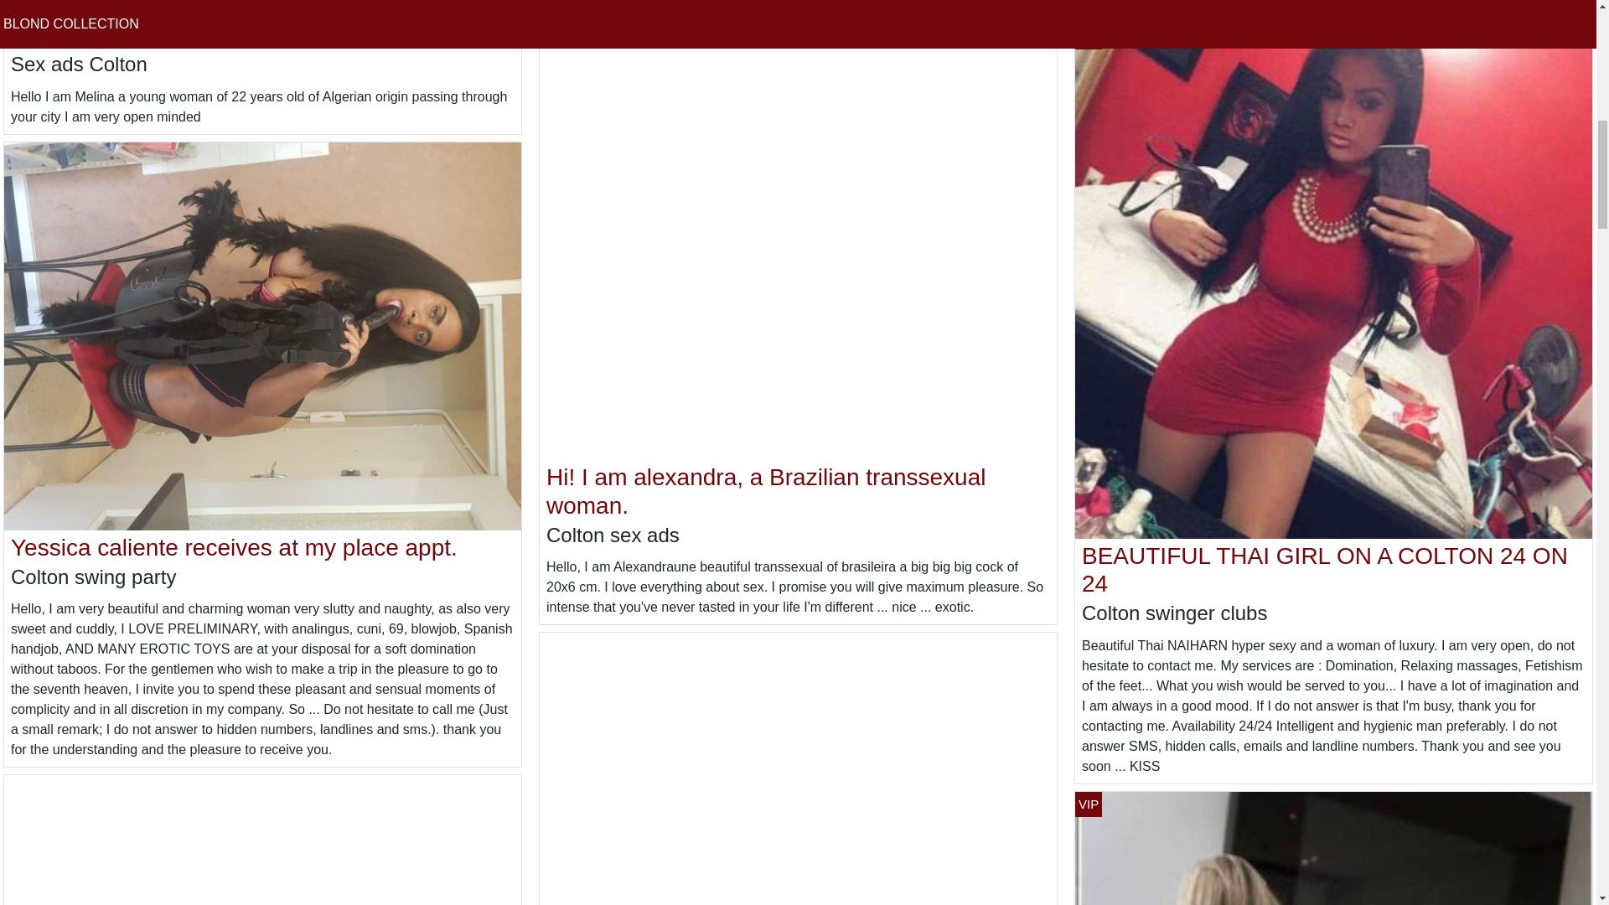 This screenshot has width=1609, height=905. Describe the element at coordinates (234, 547) in the screenshot. I see `Yessica caliente receives at my place appt.` at that location.